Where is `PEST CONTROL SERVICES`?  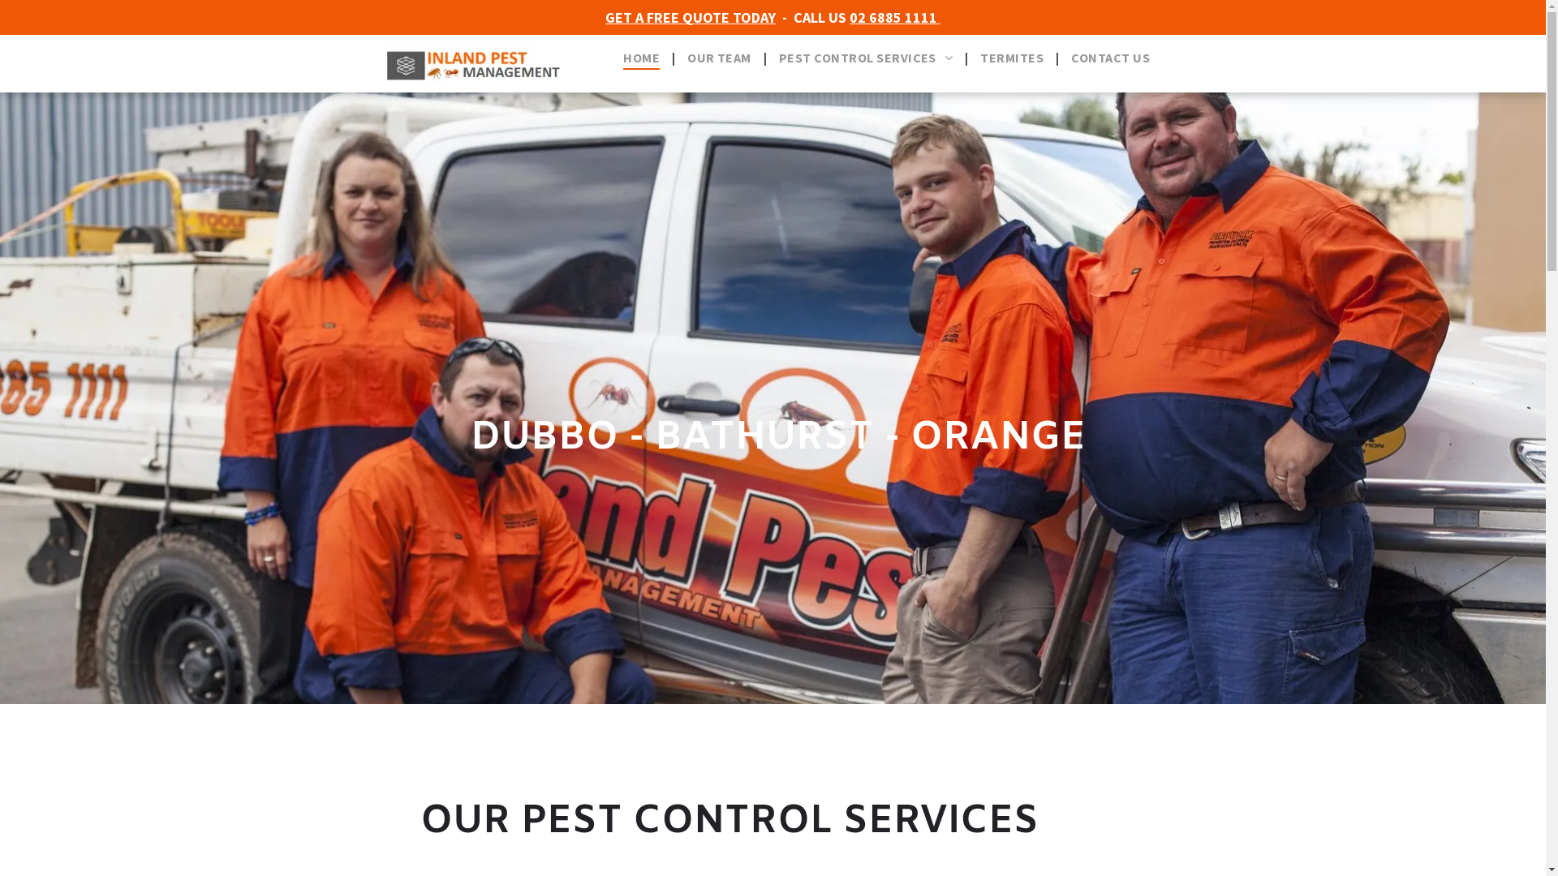
PEST CONTROL SERVICES is located at coordinates (867, 58).